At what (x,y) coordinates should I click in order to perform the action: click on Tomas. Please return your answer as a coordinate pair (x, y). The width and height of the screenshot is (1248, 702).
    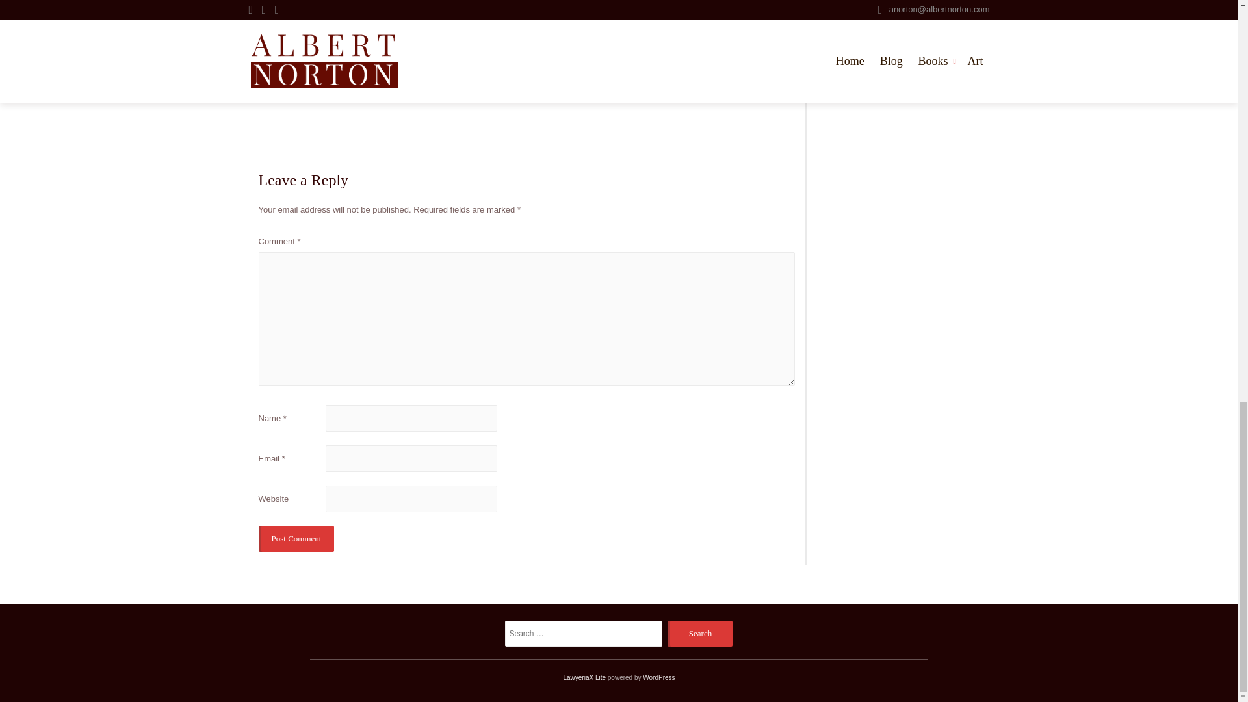
    Looking at the image, I should click on (588, 5).